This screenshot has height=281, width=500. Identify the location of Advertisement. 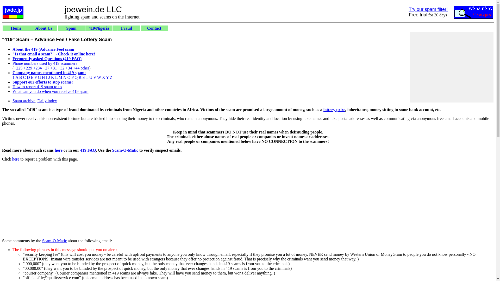
(452, 67).